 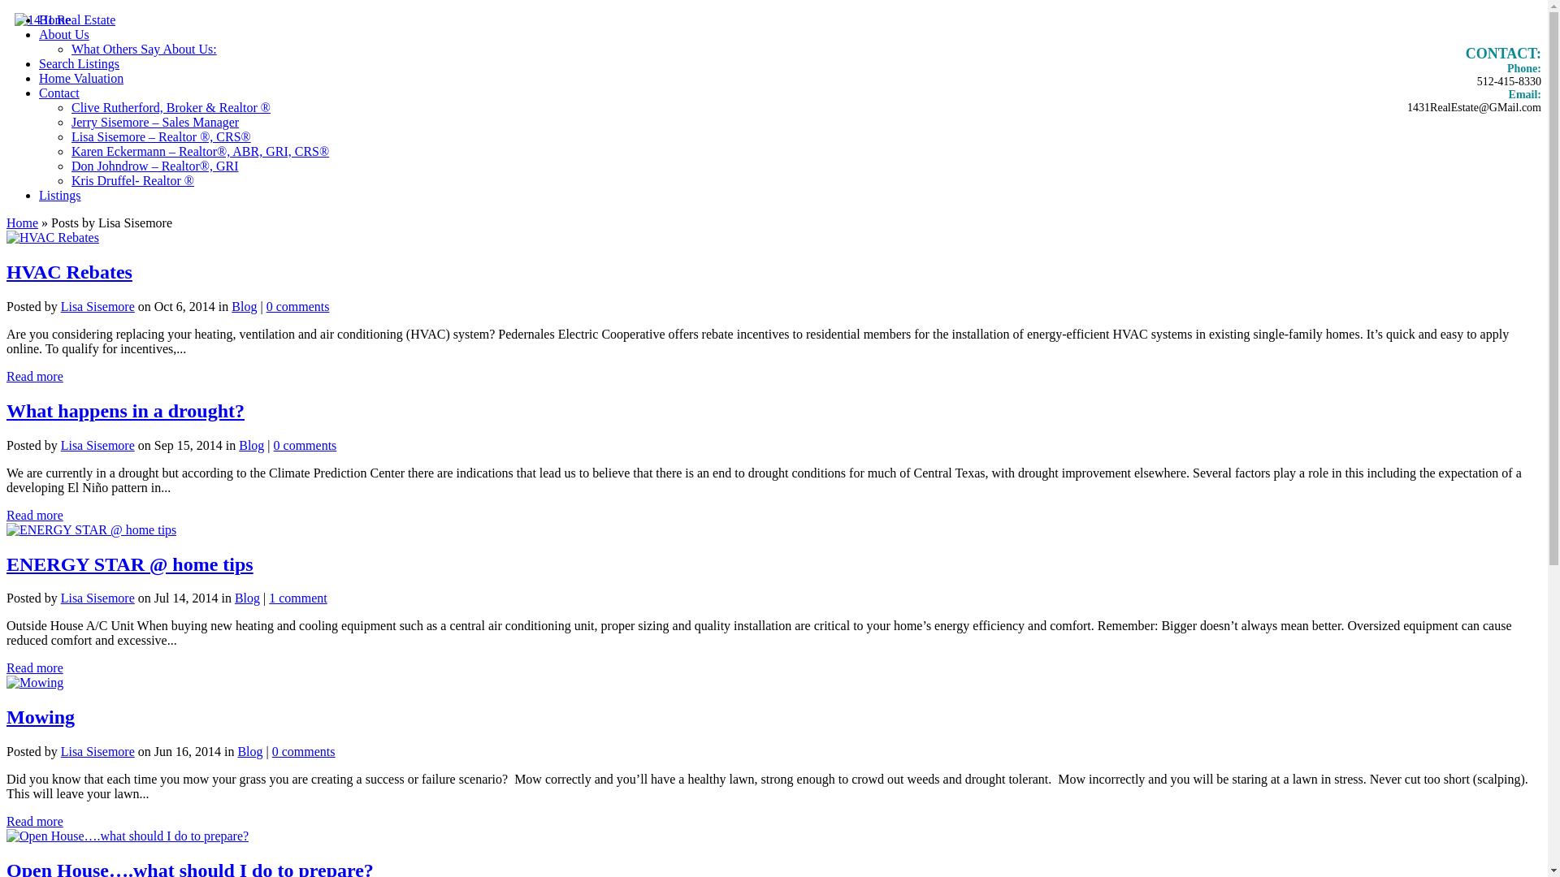 I want to click on Blog, so click(x=247, y=598).